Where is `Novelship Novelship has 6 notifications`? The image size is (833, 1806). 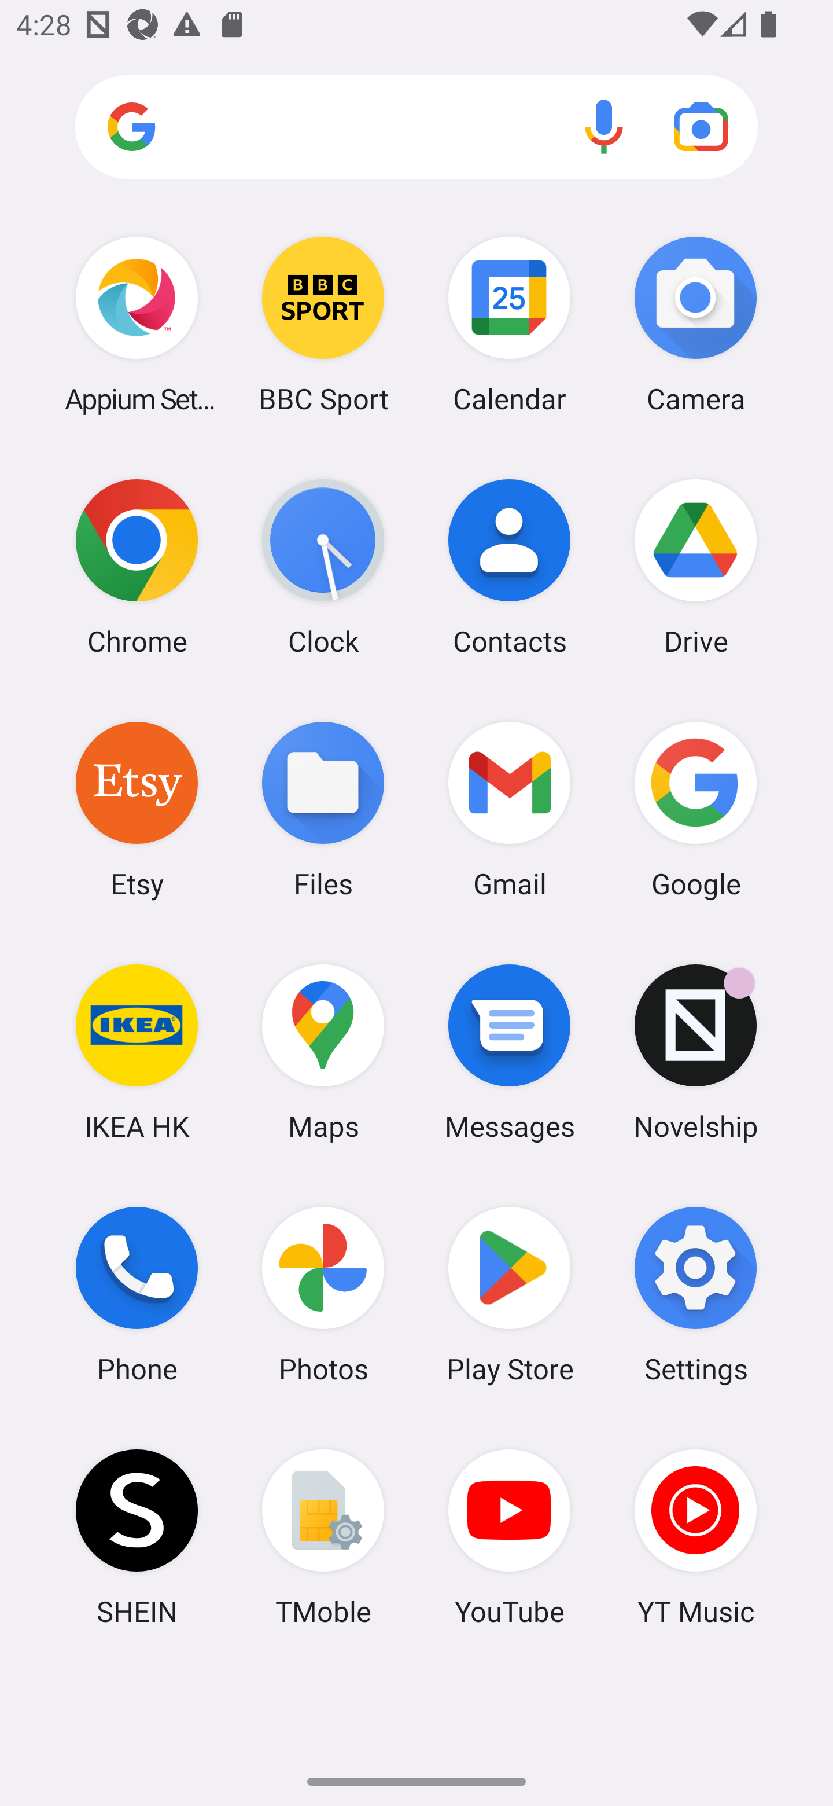
Novelship Novelship has 6 notifications is located at coordinates (695, 1052).